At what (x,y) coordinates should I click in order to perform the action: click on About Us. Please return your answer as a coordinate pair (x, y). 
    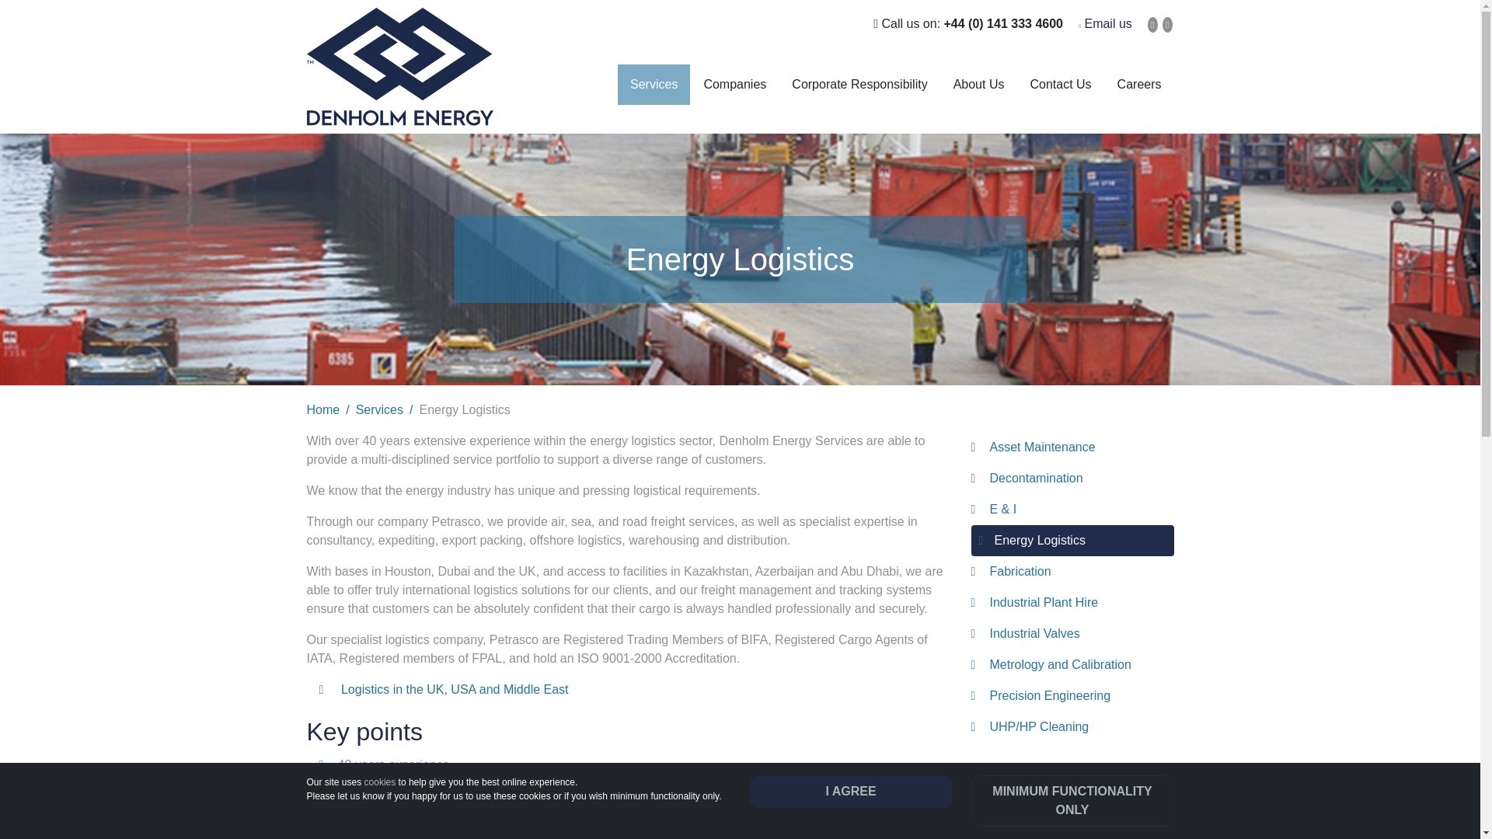
    Looking at the image, I should click on (979, 85).